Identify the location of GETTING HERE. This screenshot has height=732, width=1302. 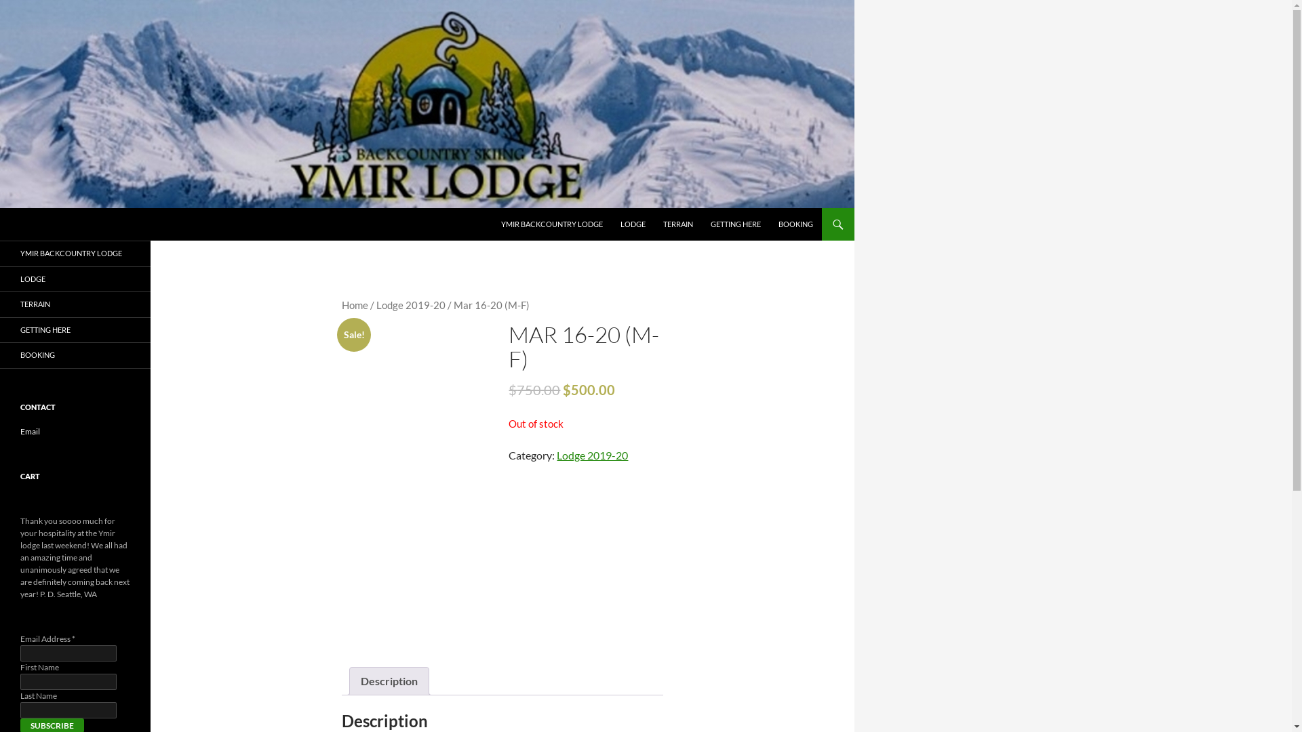
(75, 329).